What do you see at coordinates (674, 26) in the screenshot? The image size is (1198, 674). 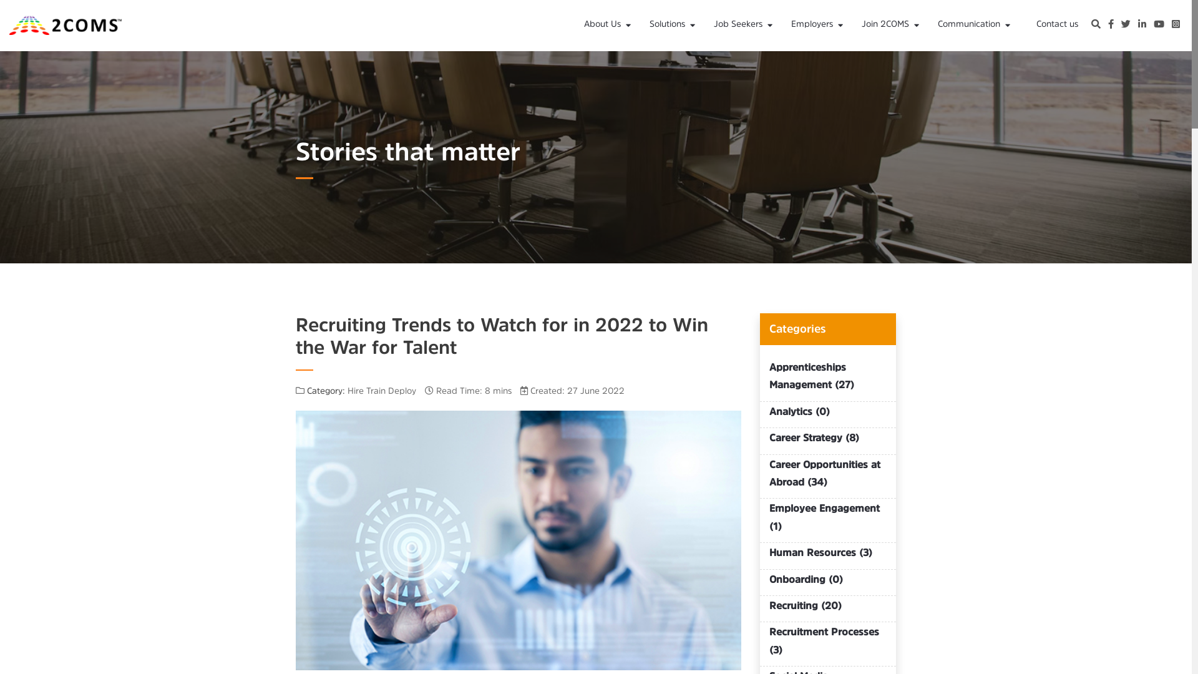 I see `Solutions` at bounding box center [674, 26].